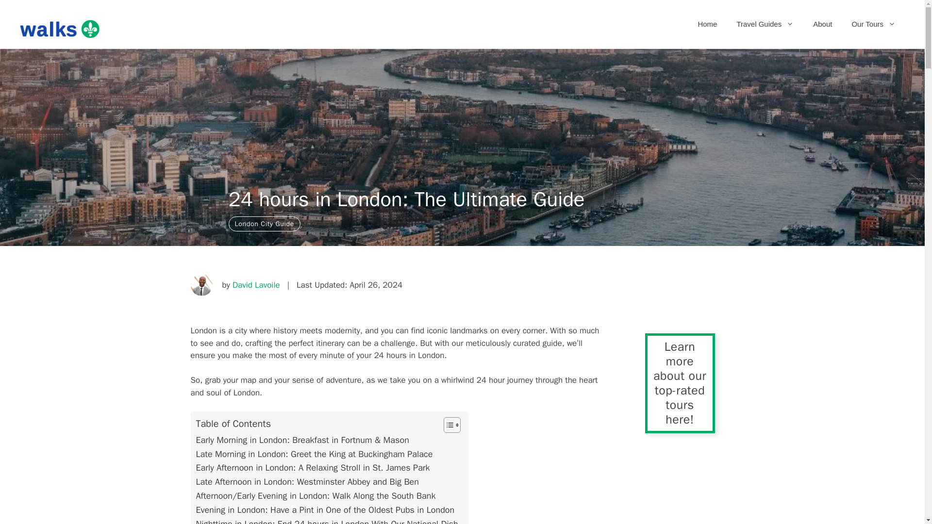  I want to click on About, so click(822, 24).